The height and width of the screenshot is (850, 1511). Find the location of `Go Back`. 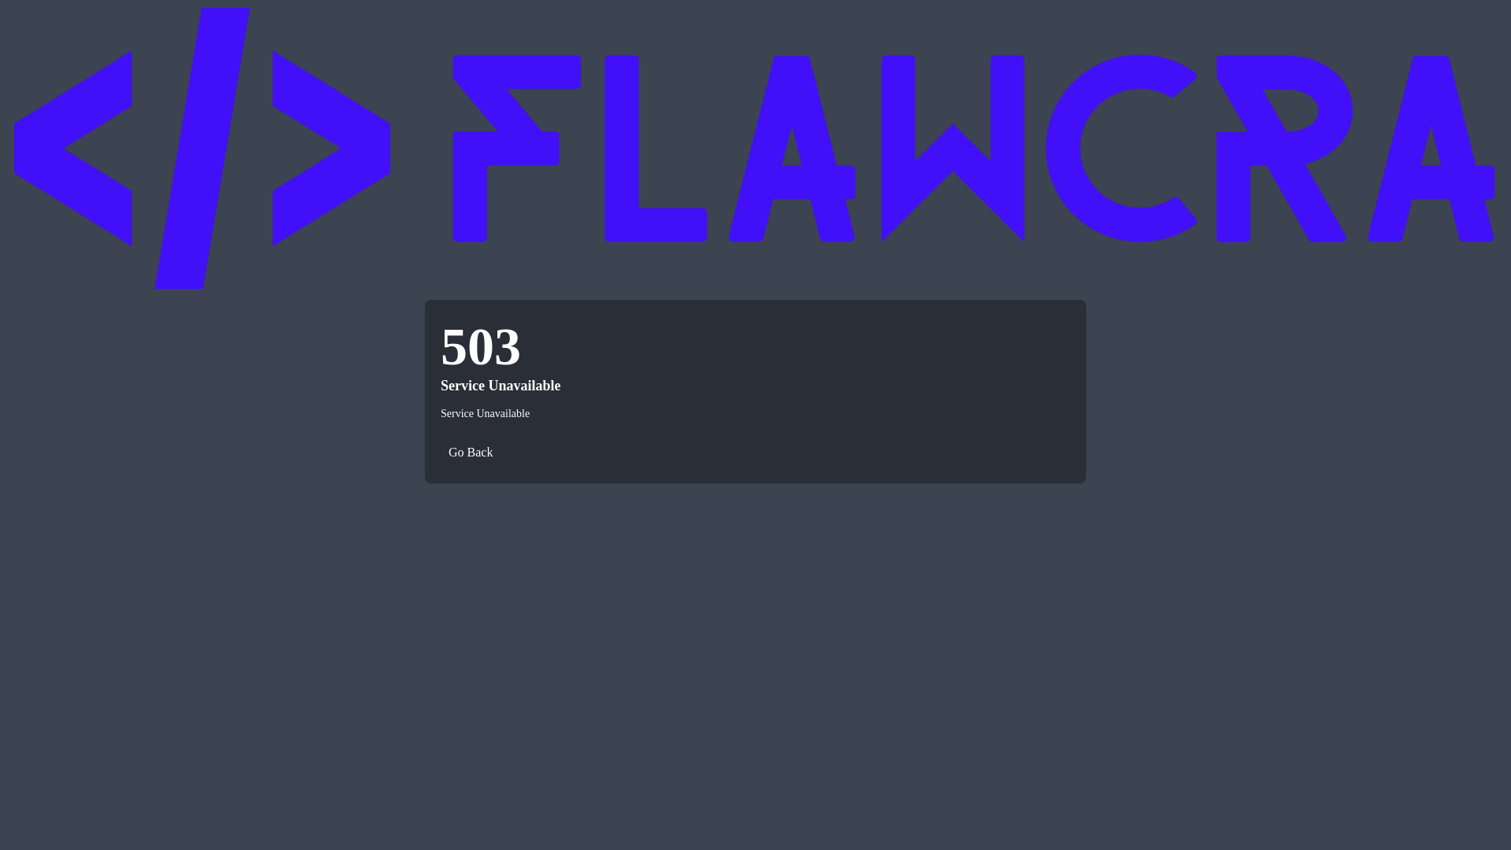

Go Back is located at coordinates (471, 453).